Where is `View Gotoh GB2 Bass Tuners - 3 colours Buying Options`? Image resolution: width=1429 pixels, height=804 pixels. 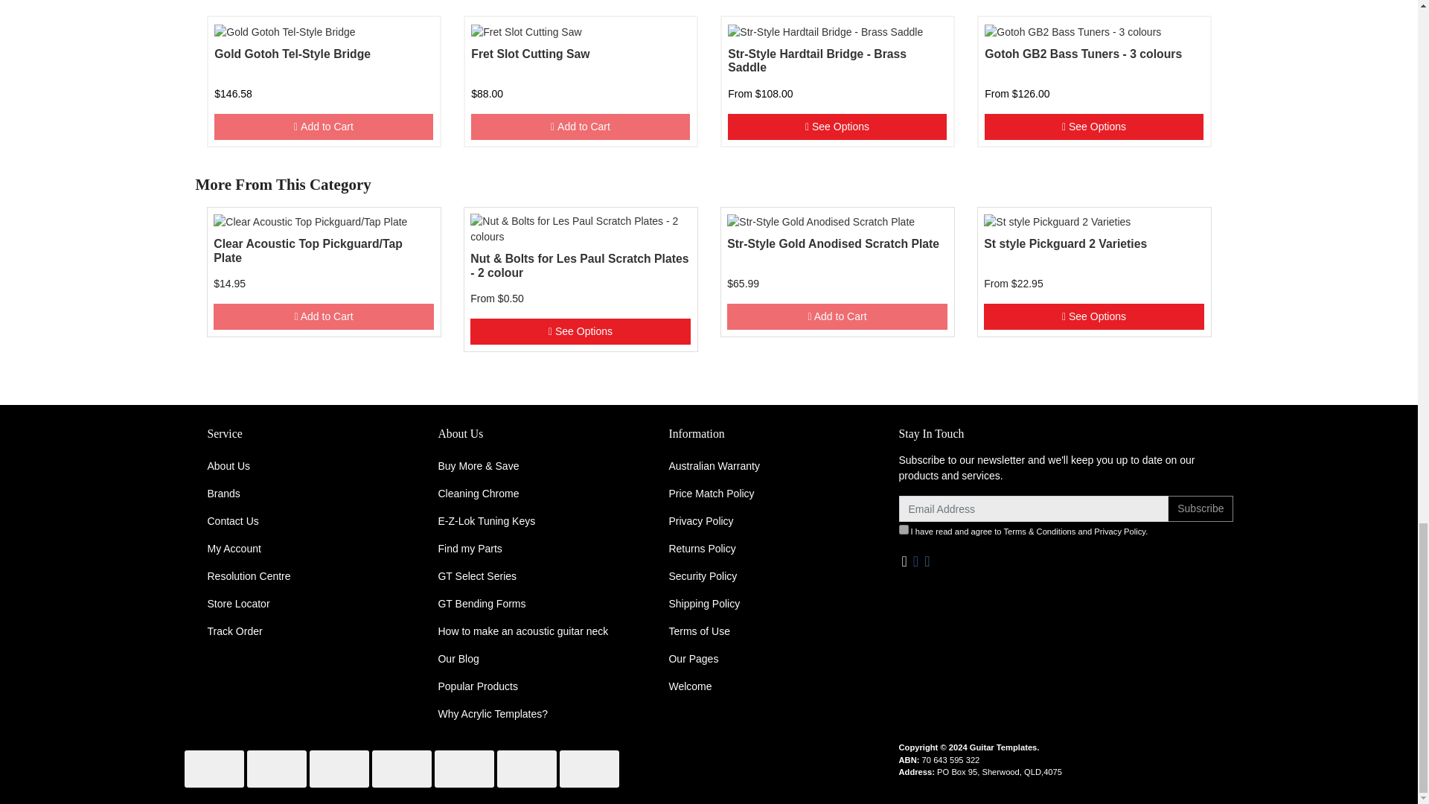 View Gotoh GB2 Bass Tuners - 3 colours Buying Options is located at coordinates (1093, 127).